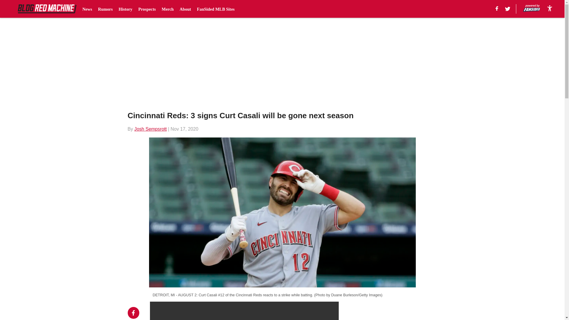 This screenshot has height=320, width=569. I want to click on Rumors, so click(105, 9).